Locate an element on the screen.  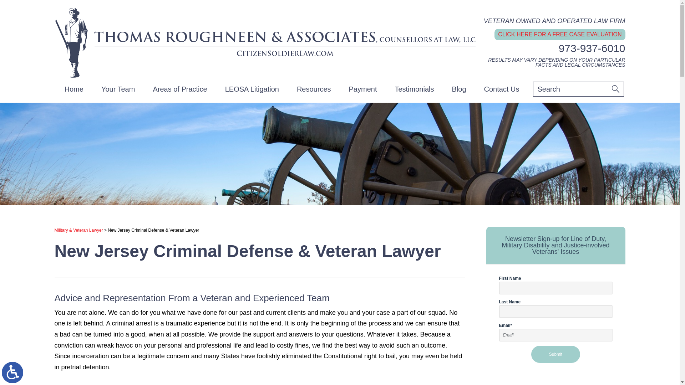
LEOSA Litigation is located at coordinates (252, 89).